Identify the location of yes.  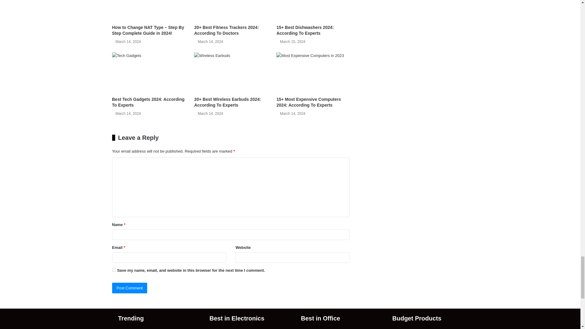
(114, 270).